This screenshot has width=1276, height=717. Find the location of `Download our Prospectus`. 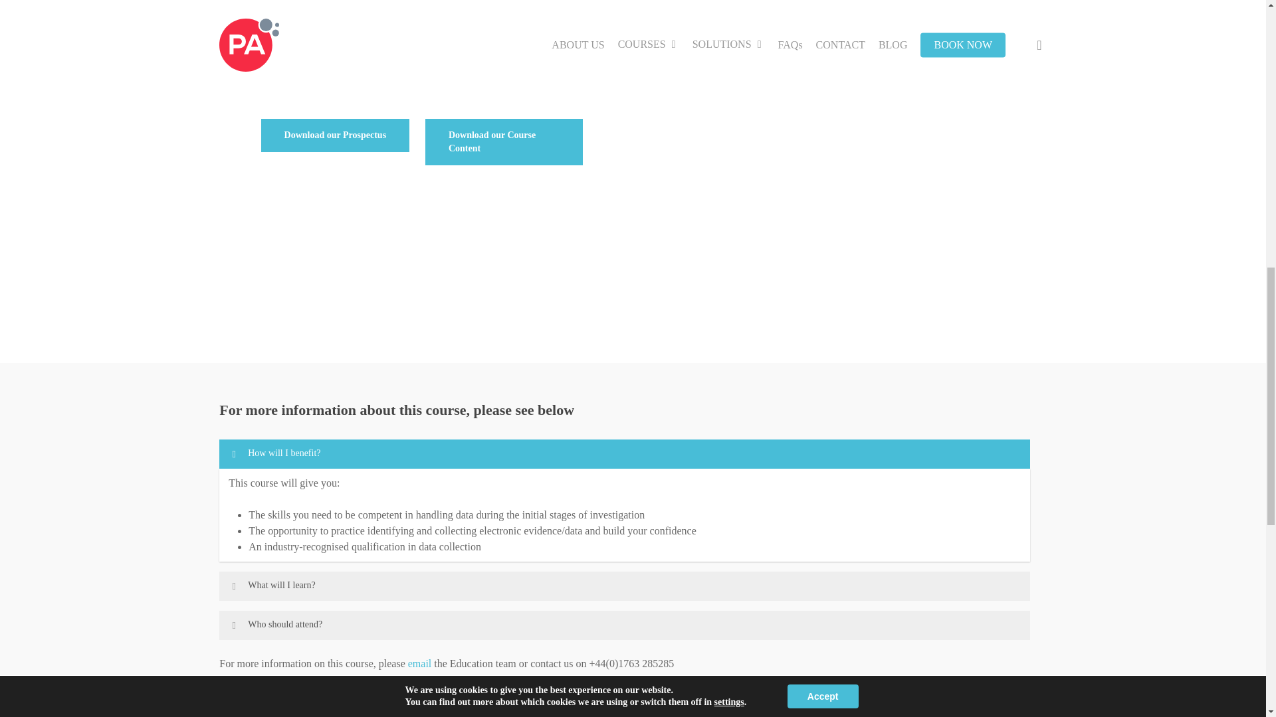

Download our Prospectus is located at coordinates (335, 135).